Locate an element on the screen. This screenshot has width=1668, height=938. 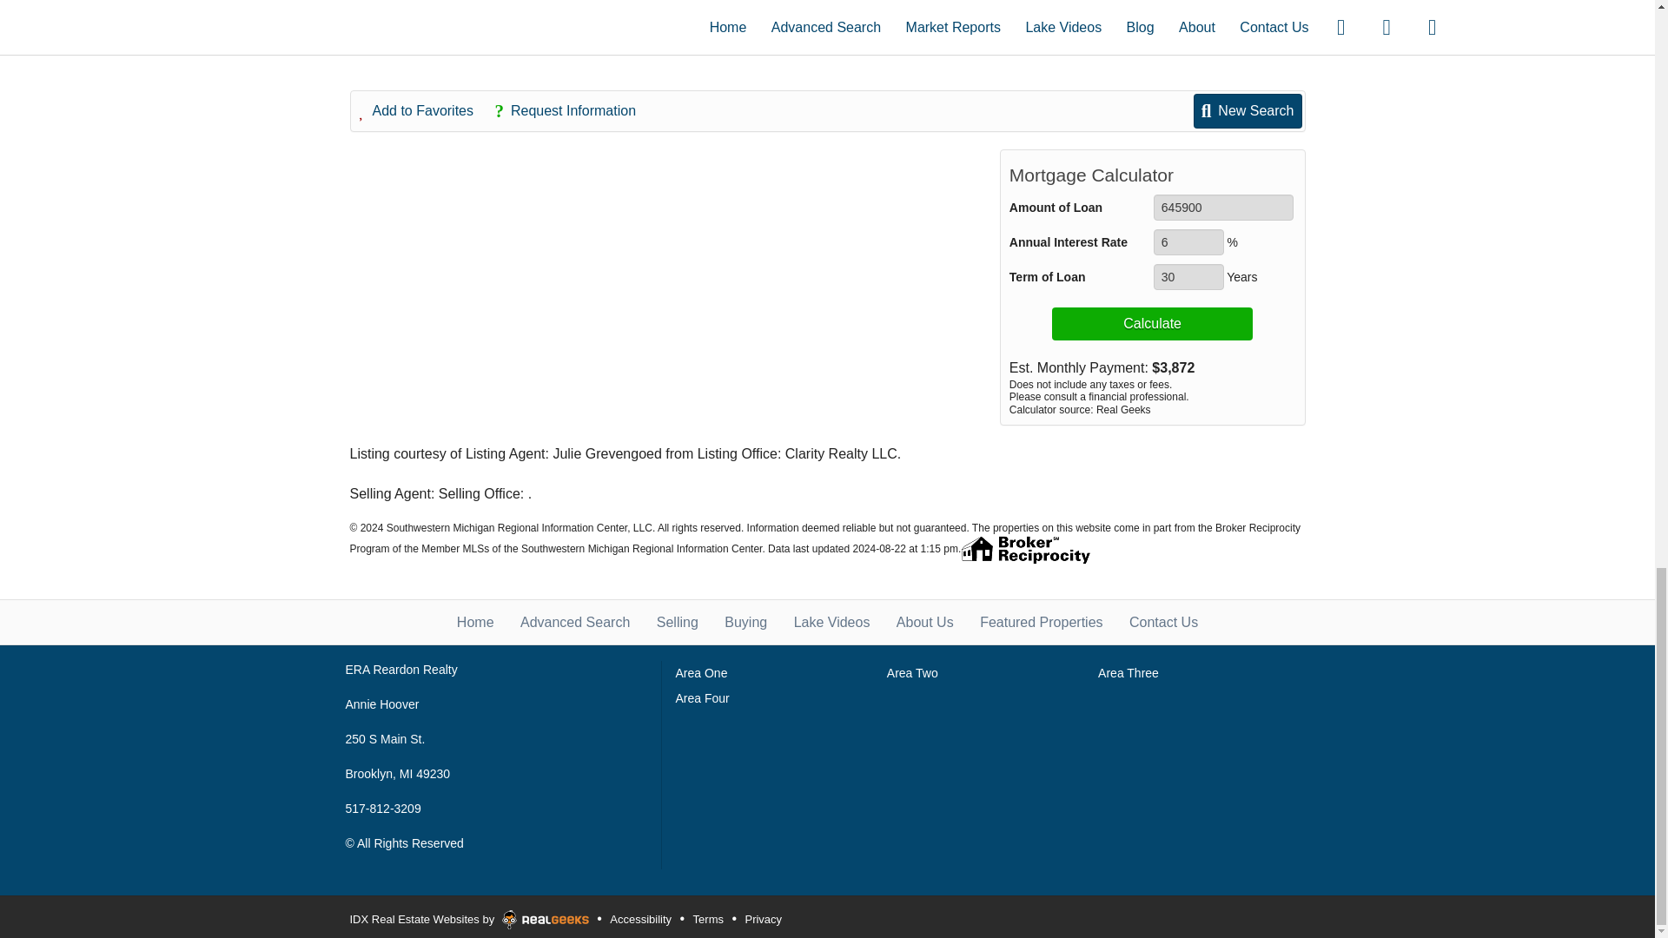
6 is located at coordinates (1188, 241).